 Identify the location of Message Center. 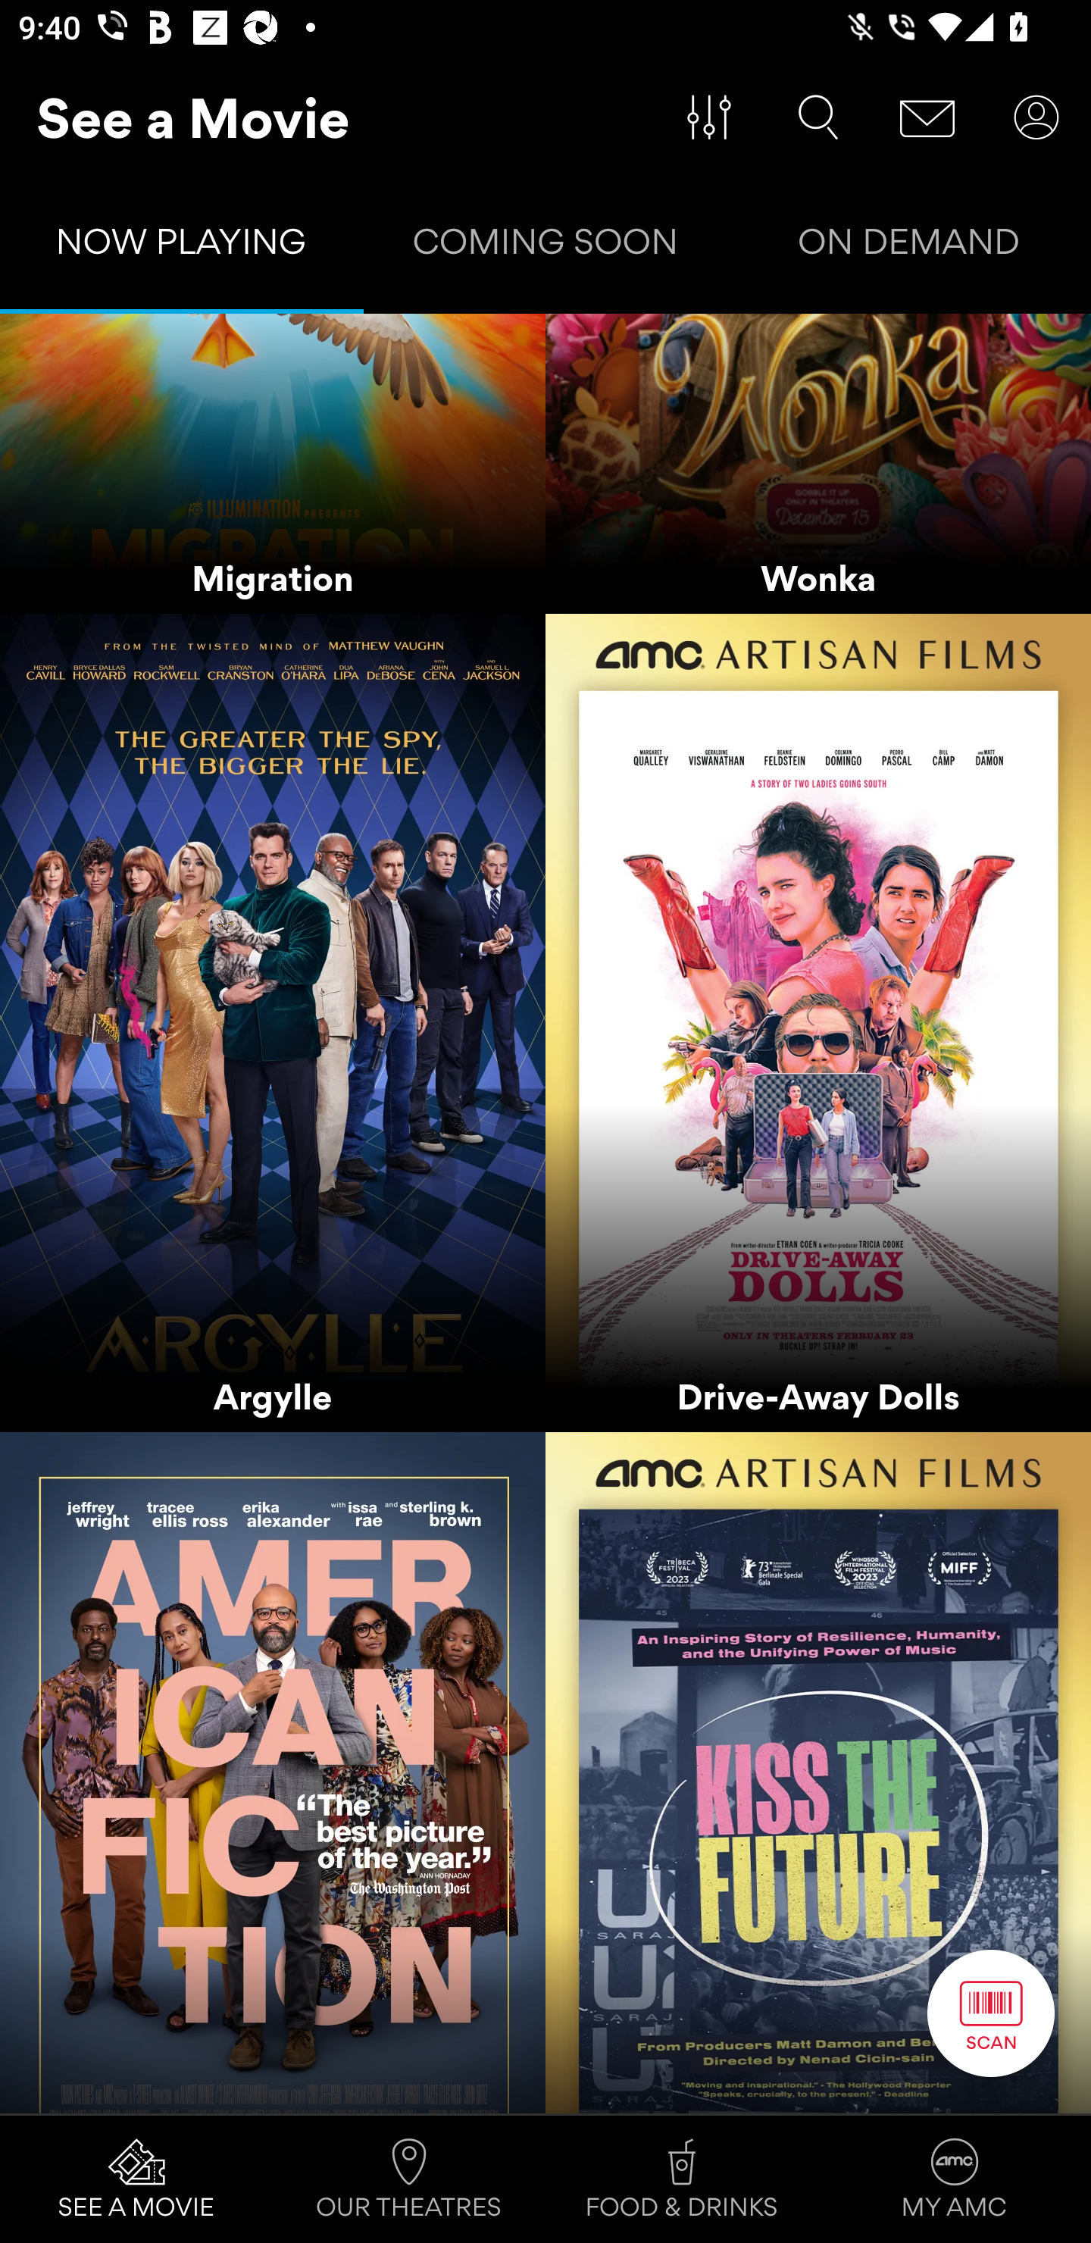
(927, 117).